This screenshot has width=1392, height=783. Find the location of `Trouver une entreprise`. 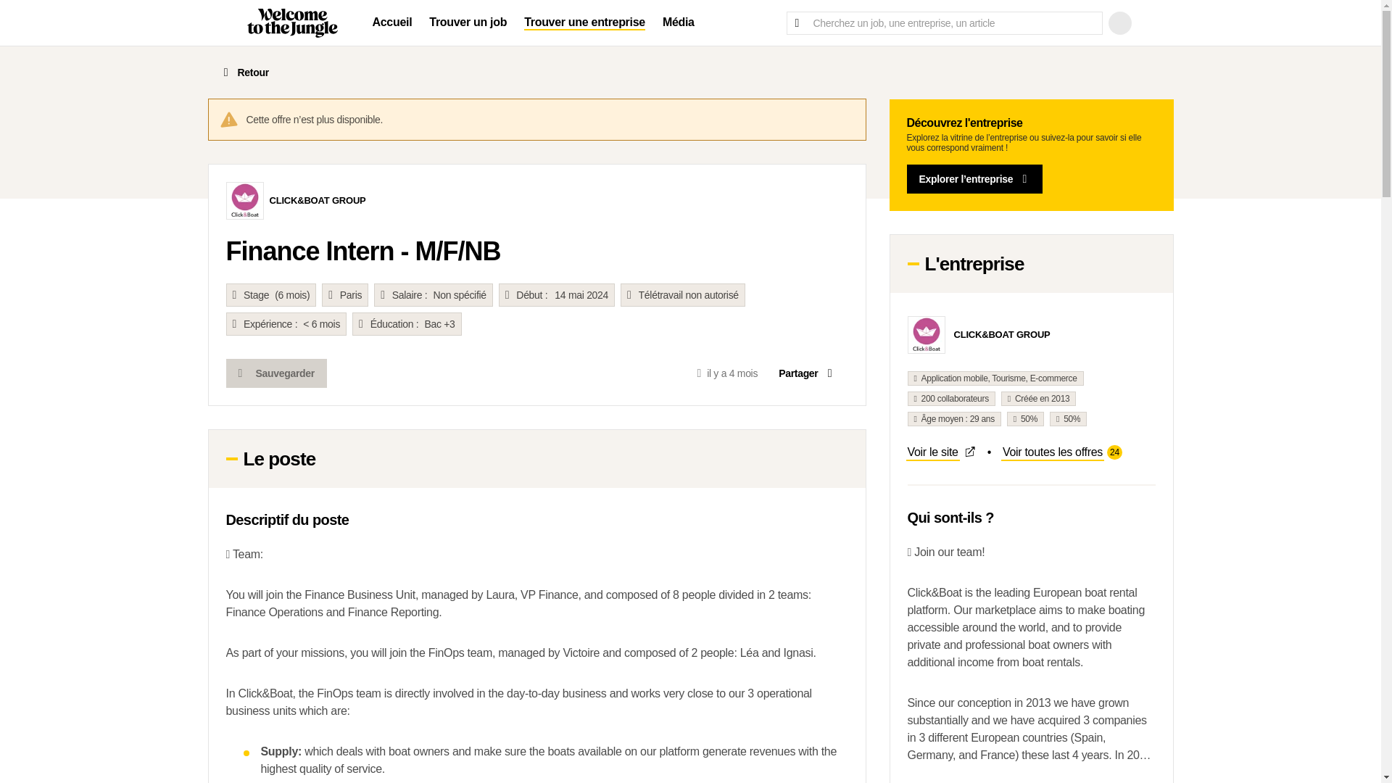

Trouver une entreprise is located at coordinates (584, 23).